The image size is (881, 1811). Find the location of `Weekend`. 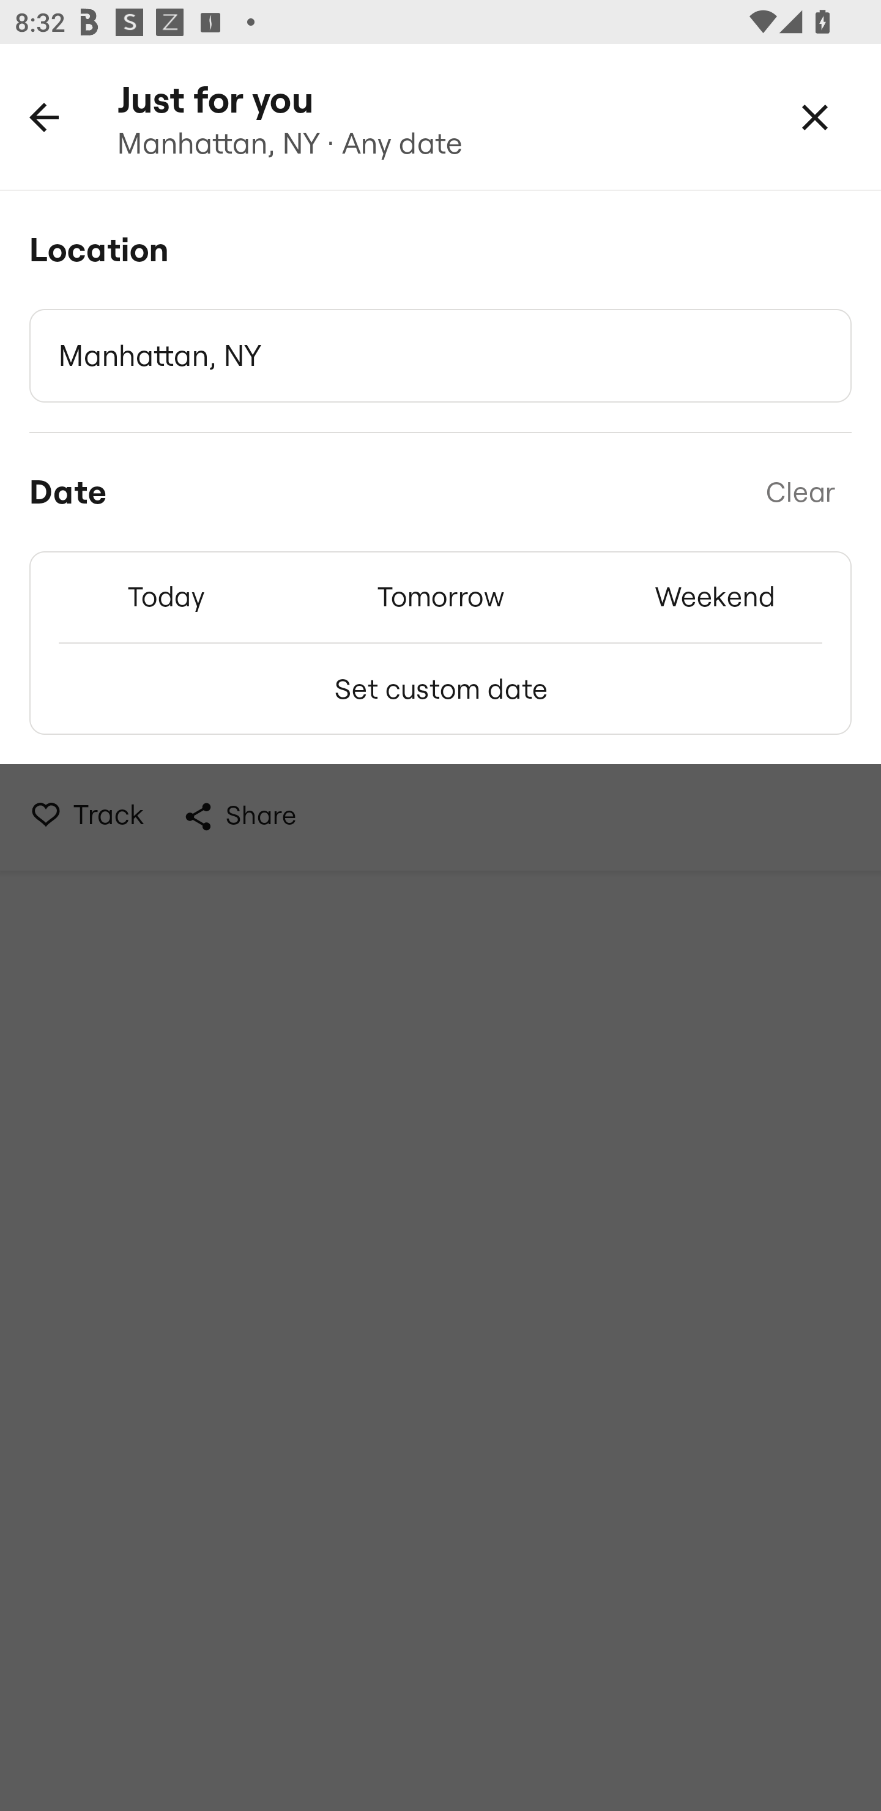

Weekend is located at coordinates (715, 596).